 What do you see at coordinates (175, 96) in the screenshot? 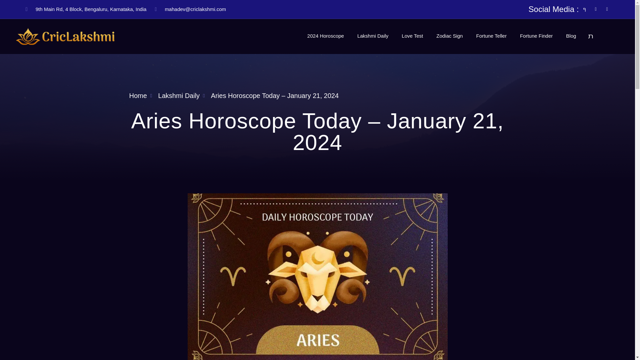
I see `Lakshmi Daily` at bounding box center [175, 96].